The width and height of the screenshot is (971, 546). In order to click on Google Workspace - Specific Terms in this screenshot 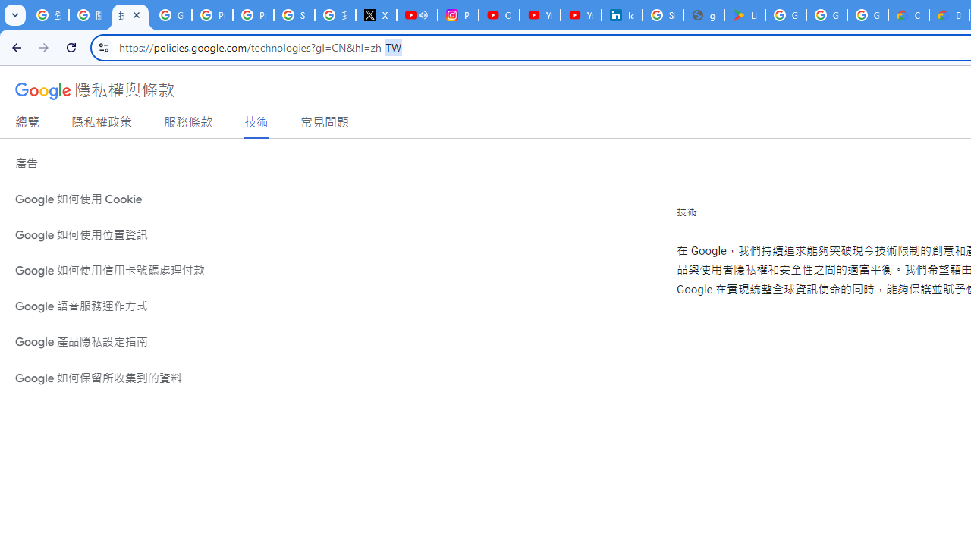, I will do `click(868, 15)`.